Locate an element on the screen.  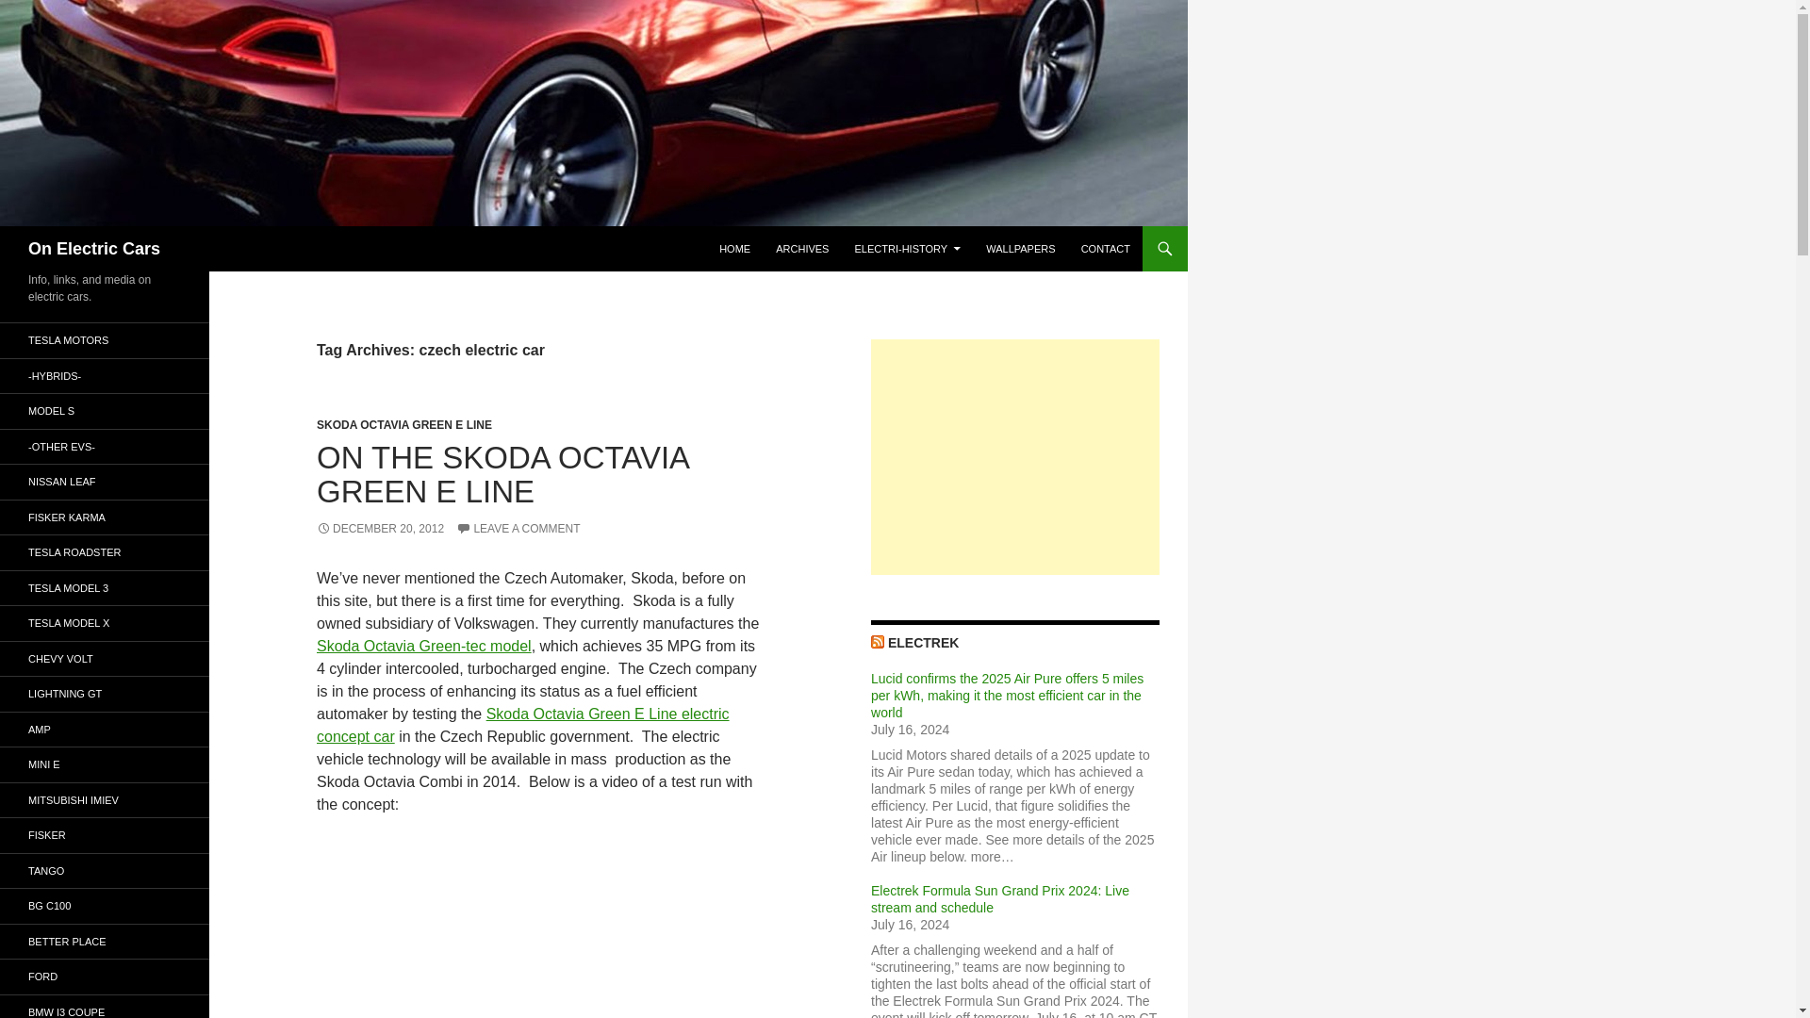
On Electric Cars is located at coordinates (94, 249).